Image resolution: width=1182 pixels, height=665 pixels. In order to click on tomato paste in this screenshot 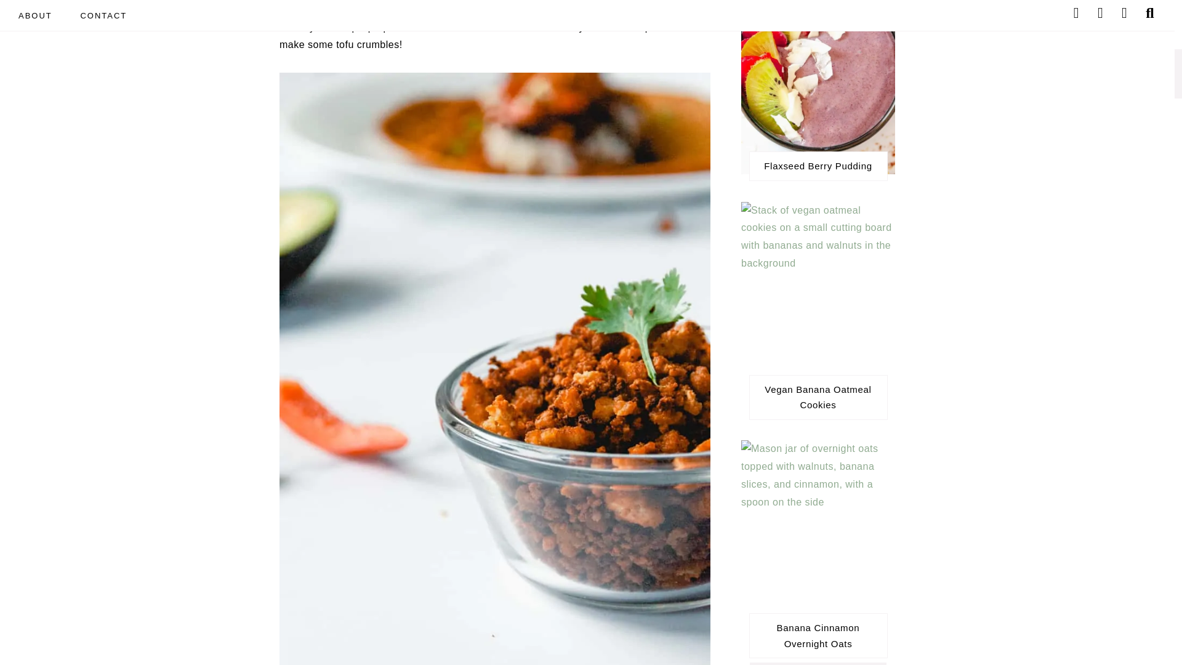, I will do `click(563, 9)`.